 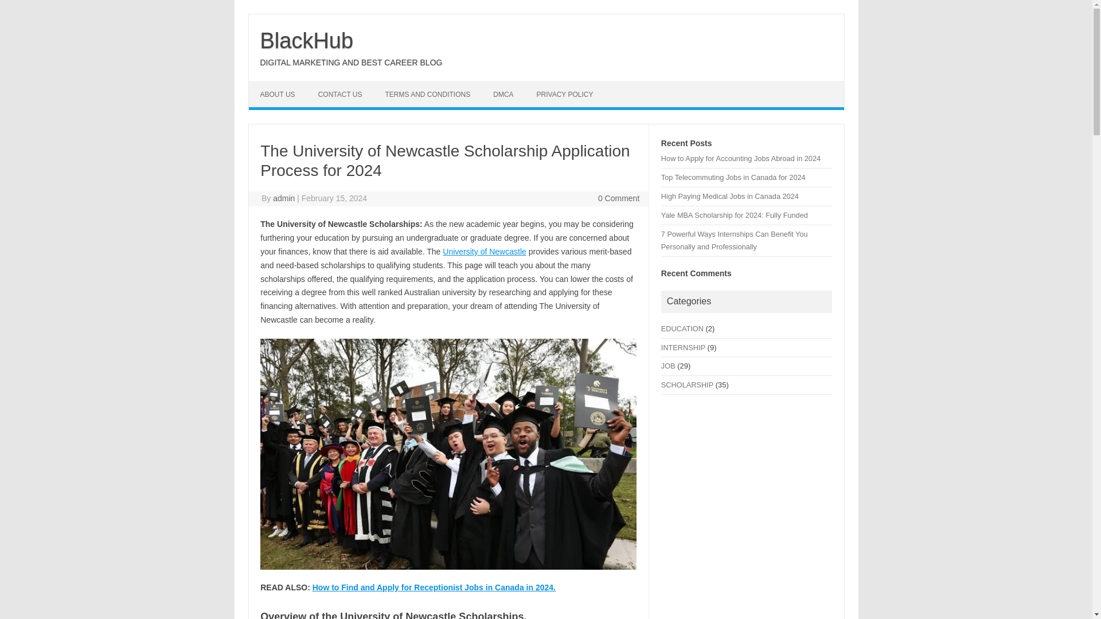 What do you see at coordinates (733, 178) in the screenshot?
I see `Top Telecommuting Jobs in Canada for 2024` at bounding box center [733, 178].